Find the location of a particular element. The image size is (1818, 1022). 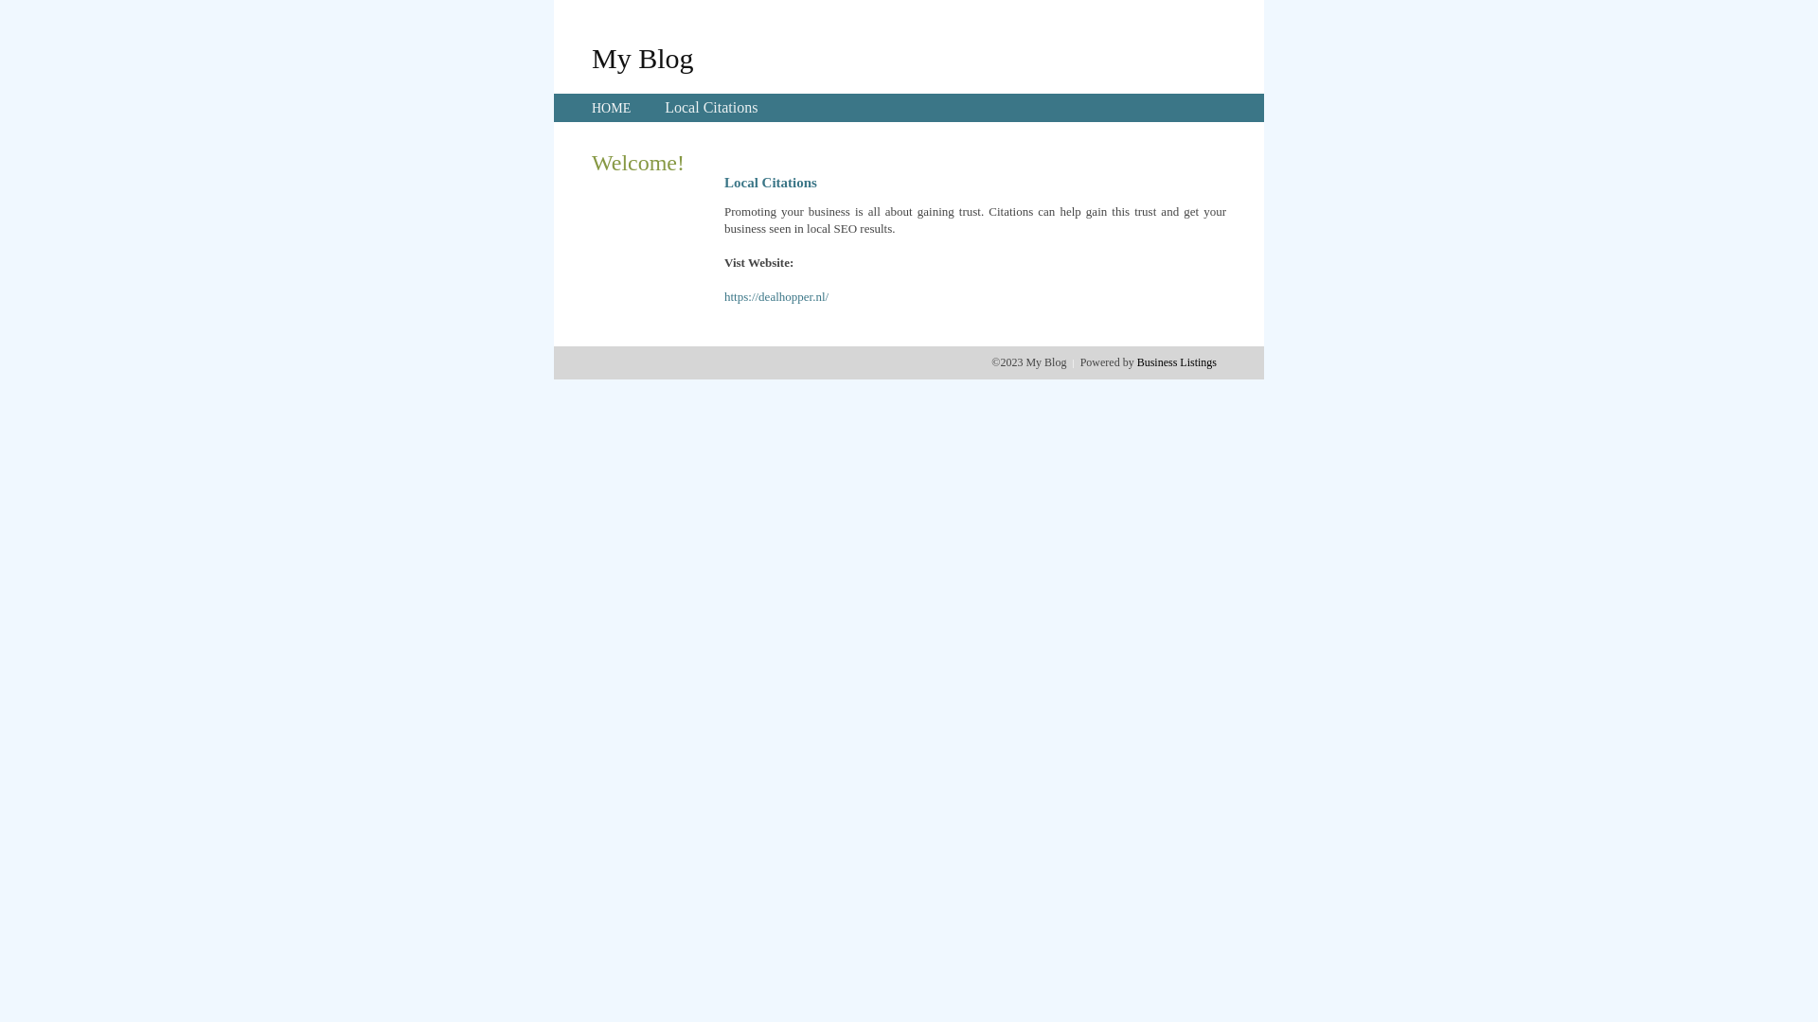

HOME is located at coordinates (612, 108).